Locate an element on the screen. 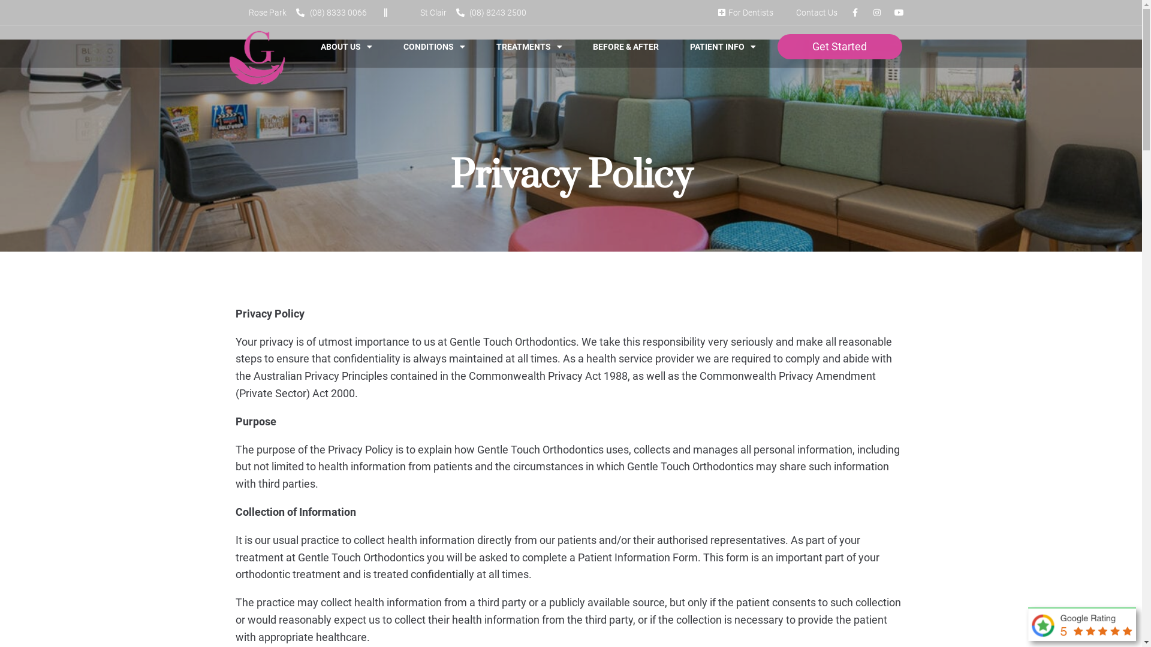  Get Started is located at coordinates (840, 47).